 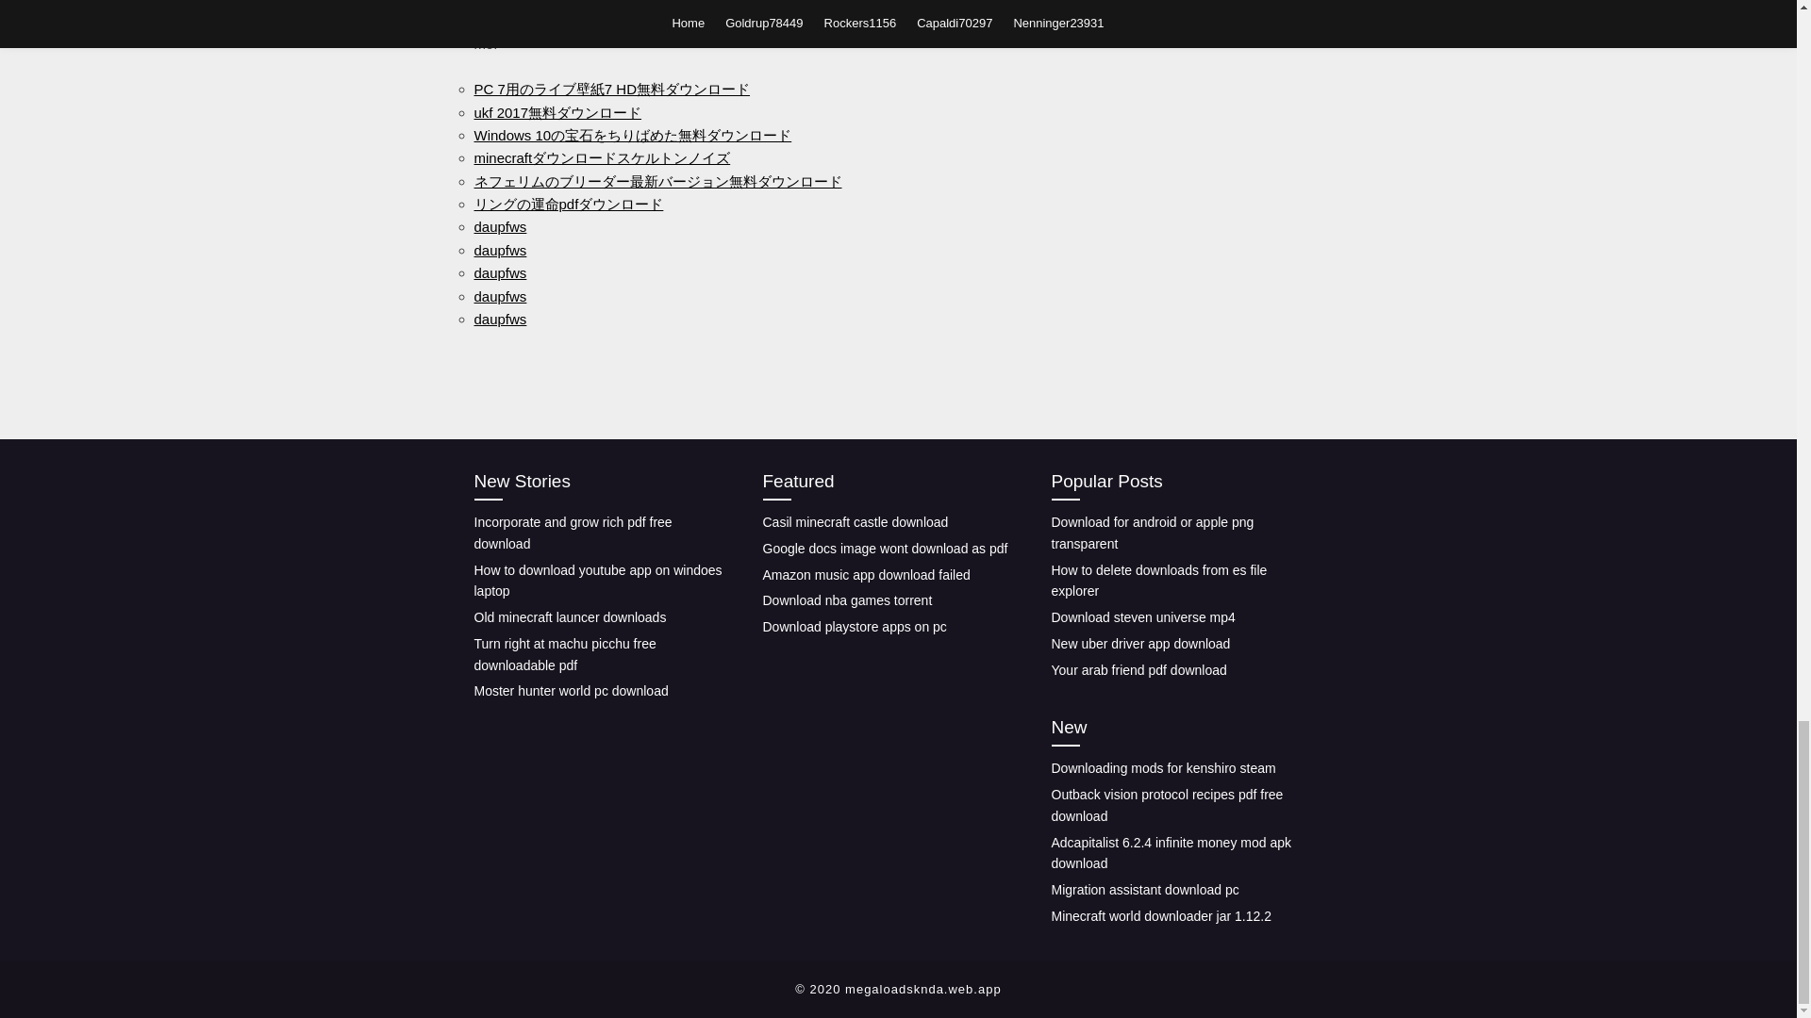 I want to click on How to delete downloads from es file explorer, so click(x=1158, y=581).